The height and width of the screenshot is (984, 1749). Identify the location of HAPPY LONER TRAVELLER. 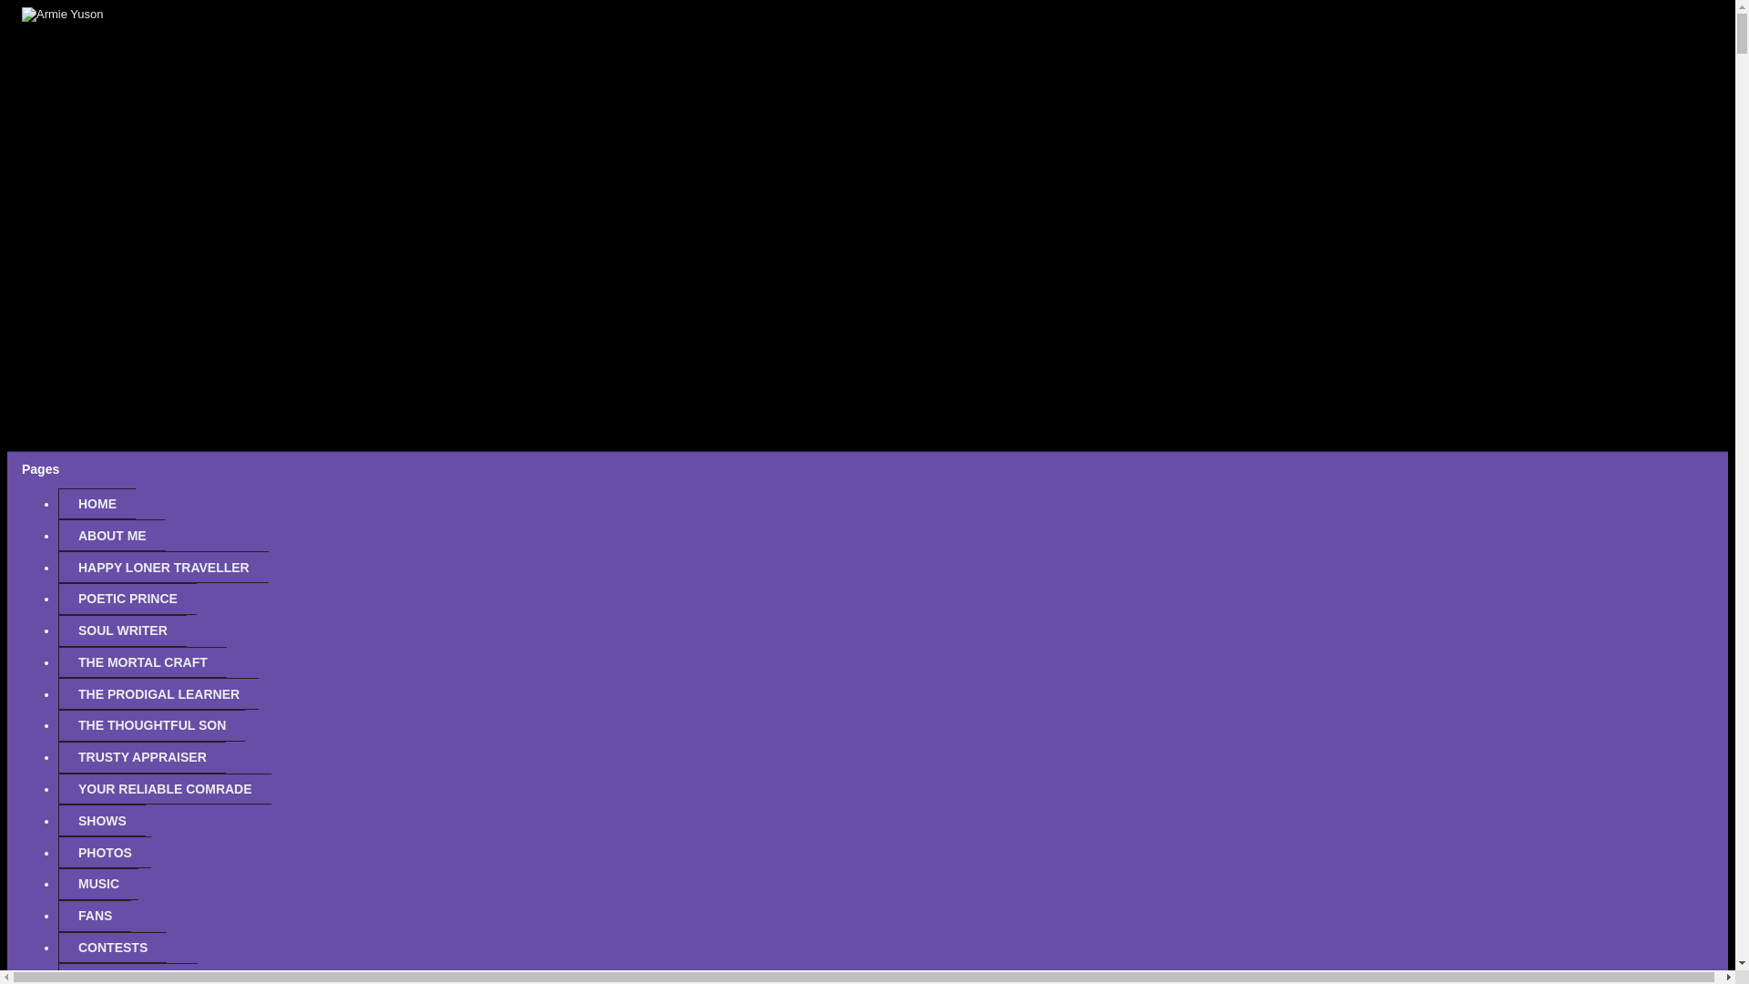
(163, 567).